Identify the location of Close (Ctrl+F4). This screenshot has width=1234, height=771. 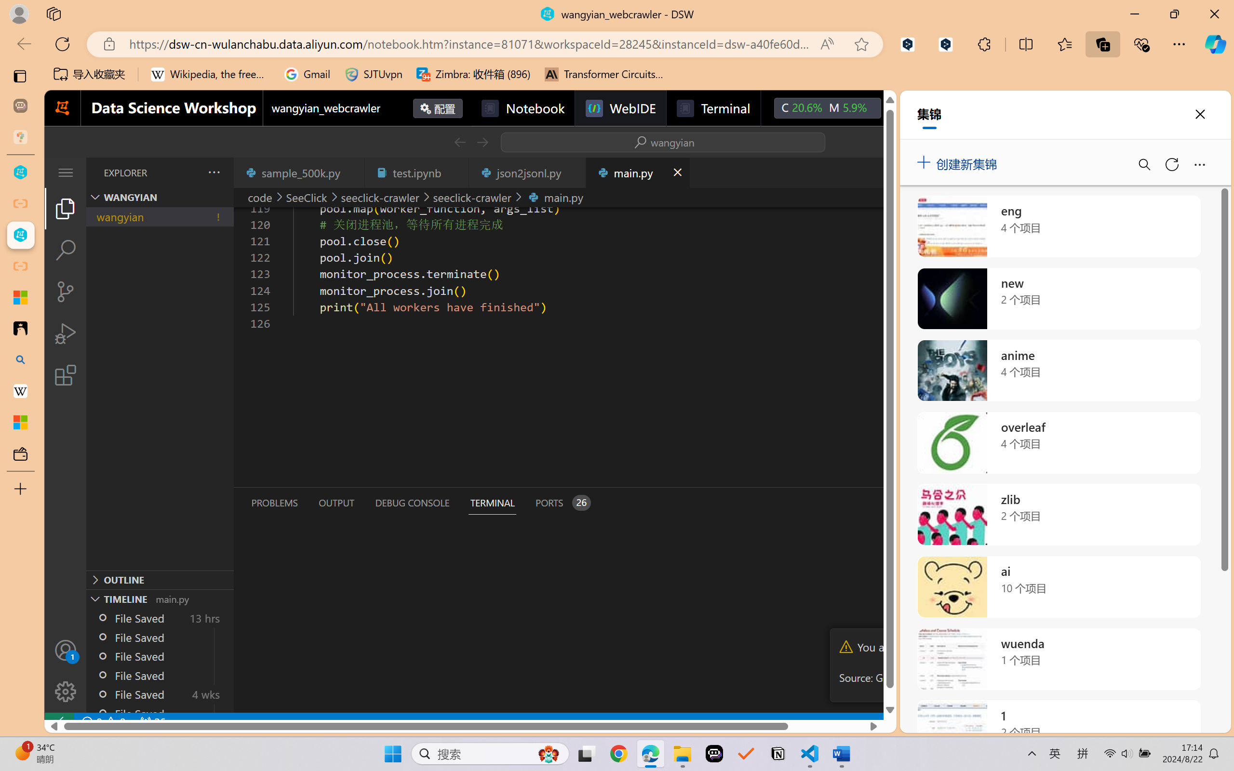
(677, 173).